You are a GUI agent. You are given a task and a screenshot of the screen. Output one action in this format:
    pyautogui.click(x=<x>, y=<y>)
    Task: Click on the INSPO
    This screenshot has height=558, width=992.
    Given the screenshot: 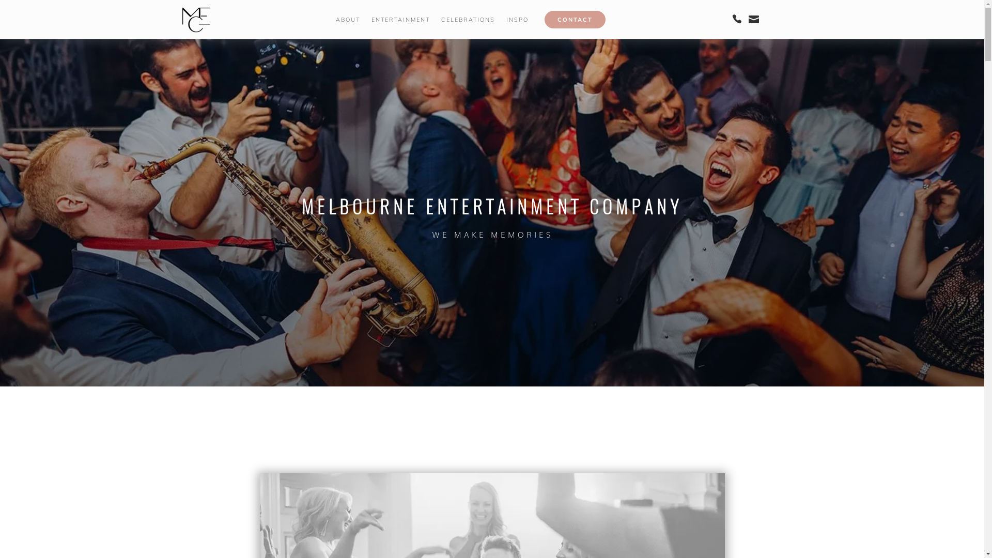 What is the action you would take?
    pyautogui.click(x=517, y=20)
    